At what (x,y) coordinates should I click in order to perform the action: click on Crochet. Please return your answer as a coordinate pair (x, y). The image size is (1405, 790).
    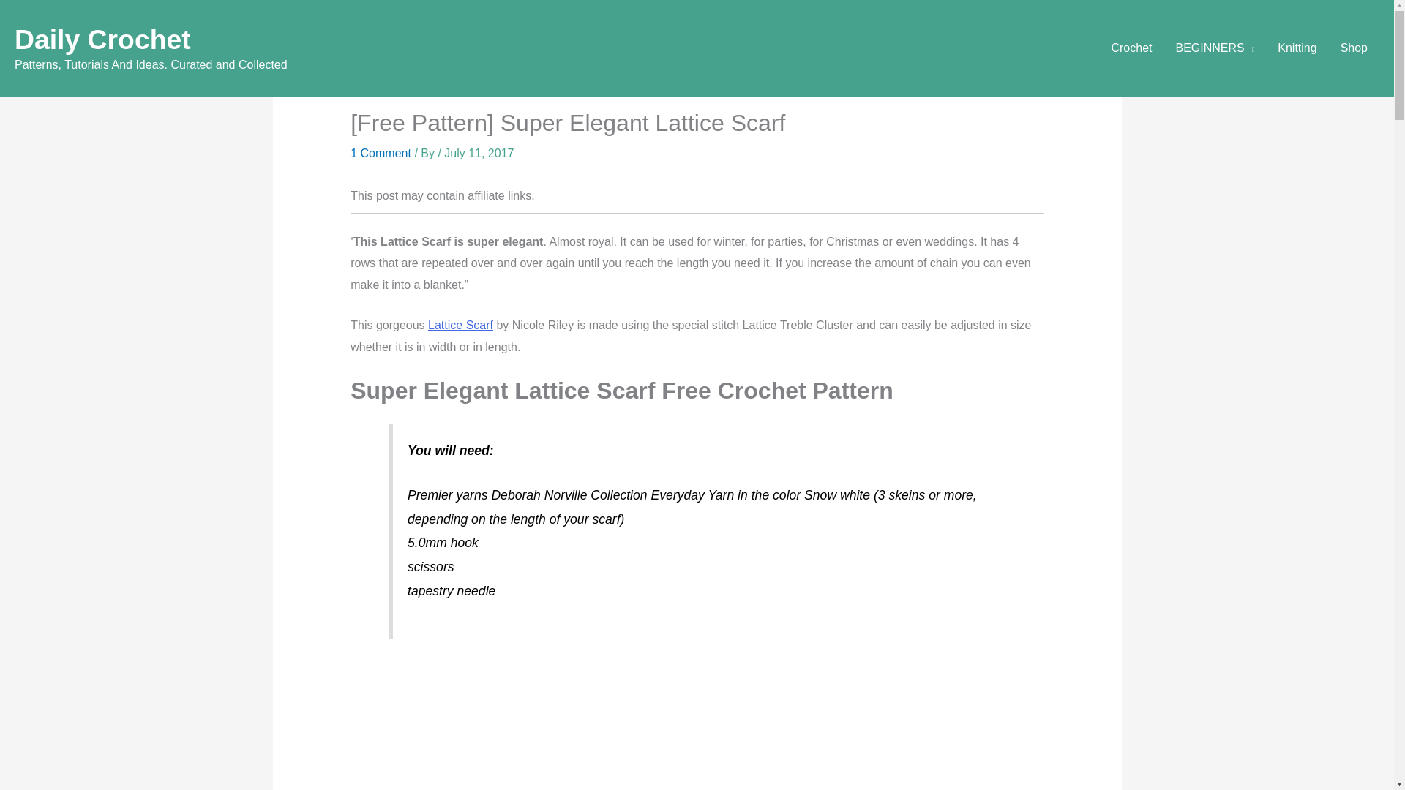
    Looking at the image, I should click on (1131, 48).